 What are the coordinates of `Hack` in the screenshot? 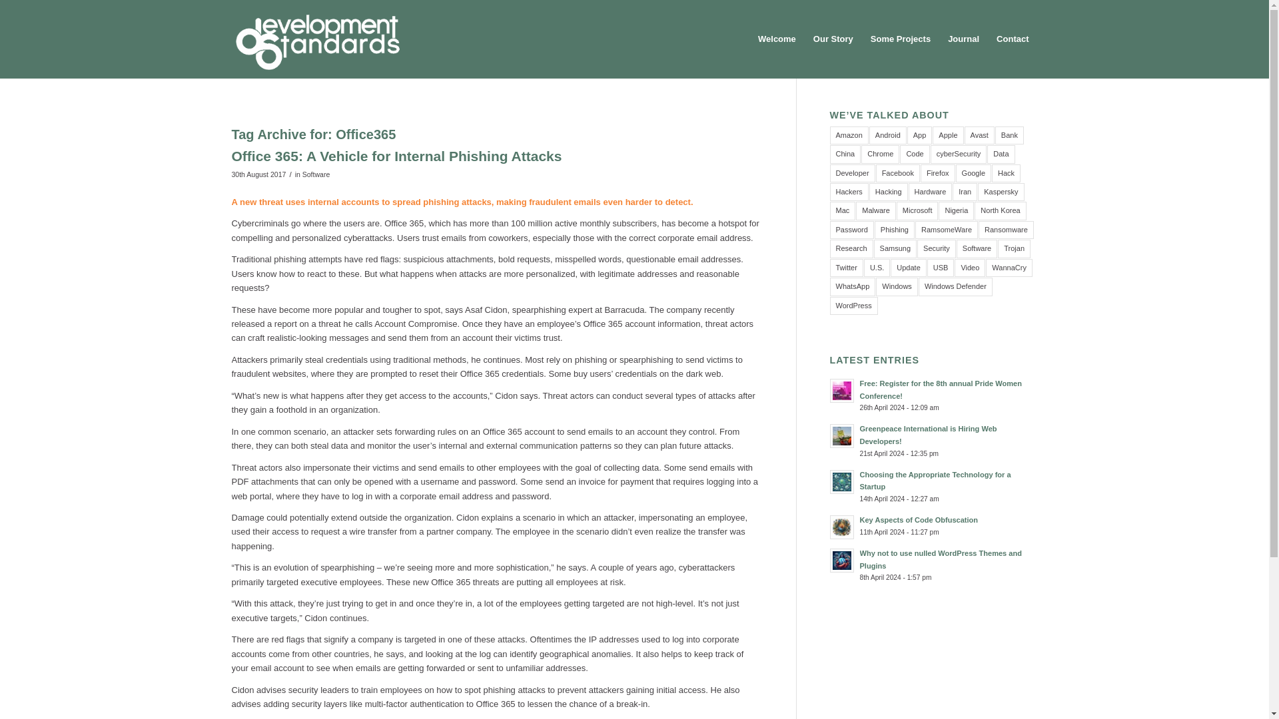 It's located at (1006, 173).